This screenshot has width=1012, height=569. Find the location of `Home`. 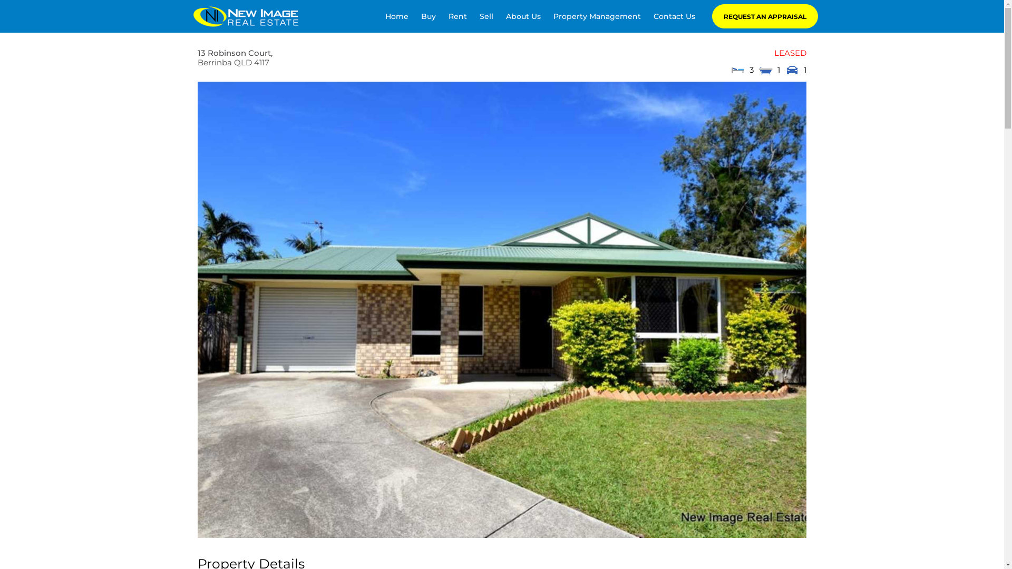

Home is located at coordinates (397, 16).